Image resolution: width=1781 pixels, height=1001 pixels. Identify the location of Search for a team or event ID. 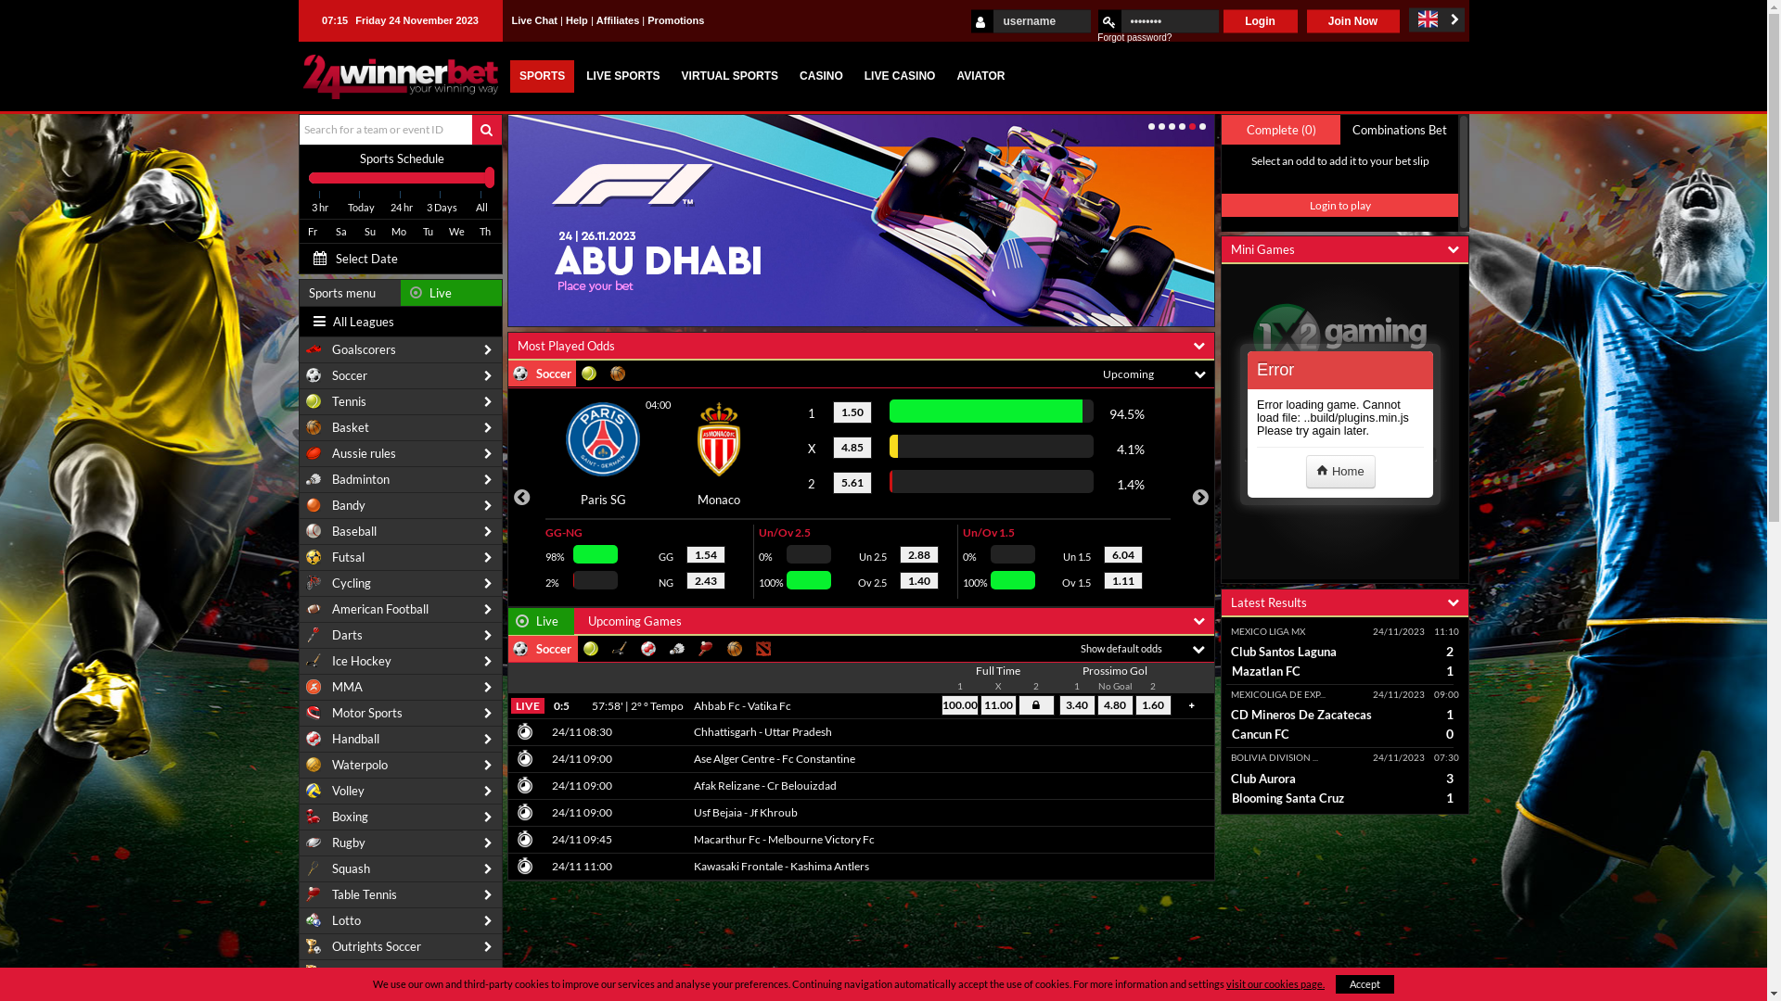
(390, 130).